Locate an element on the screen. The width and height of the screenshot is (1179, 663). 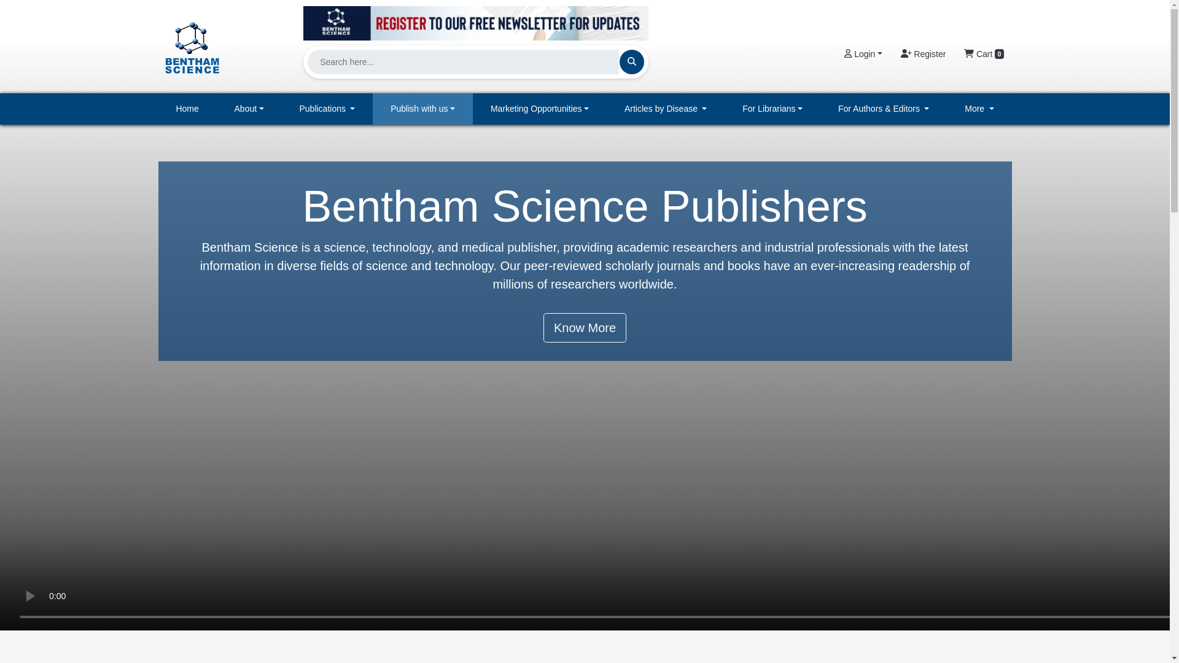
newsletter banner is located at coordinates (475, 23).